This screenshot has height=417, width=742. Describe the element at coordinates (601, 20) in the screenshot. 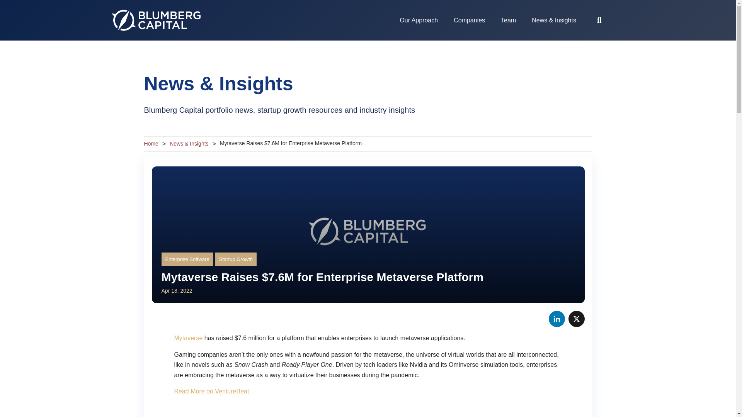

I see `SEARCH` at that location.